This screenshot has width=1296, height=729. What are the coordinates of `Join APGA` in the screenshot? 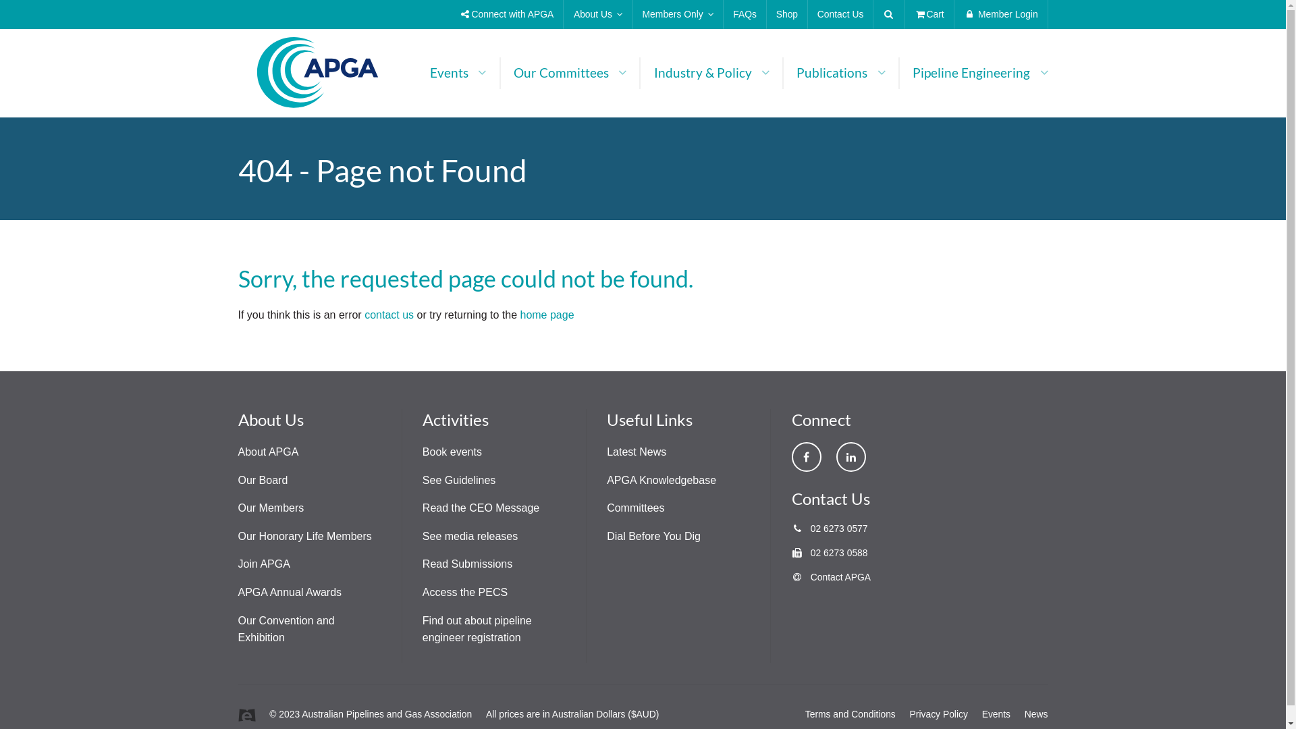 It's located at (263, 564).